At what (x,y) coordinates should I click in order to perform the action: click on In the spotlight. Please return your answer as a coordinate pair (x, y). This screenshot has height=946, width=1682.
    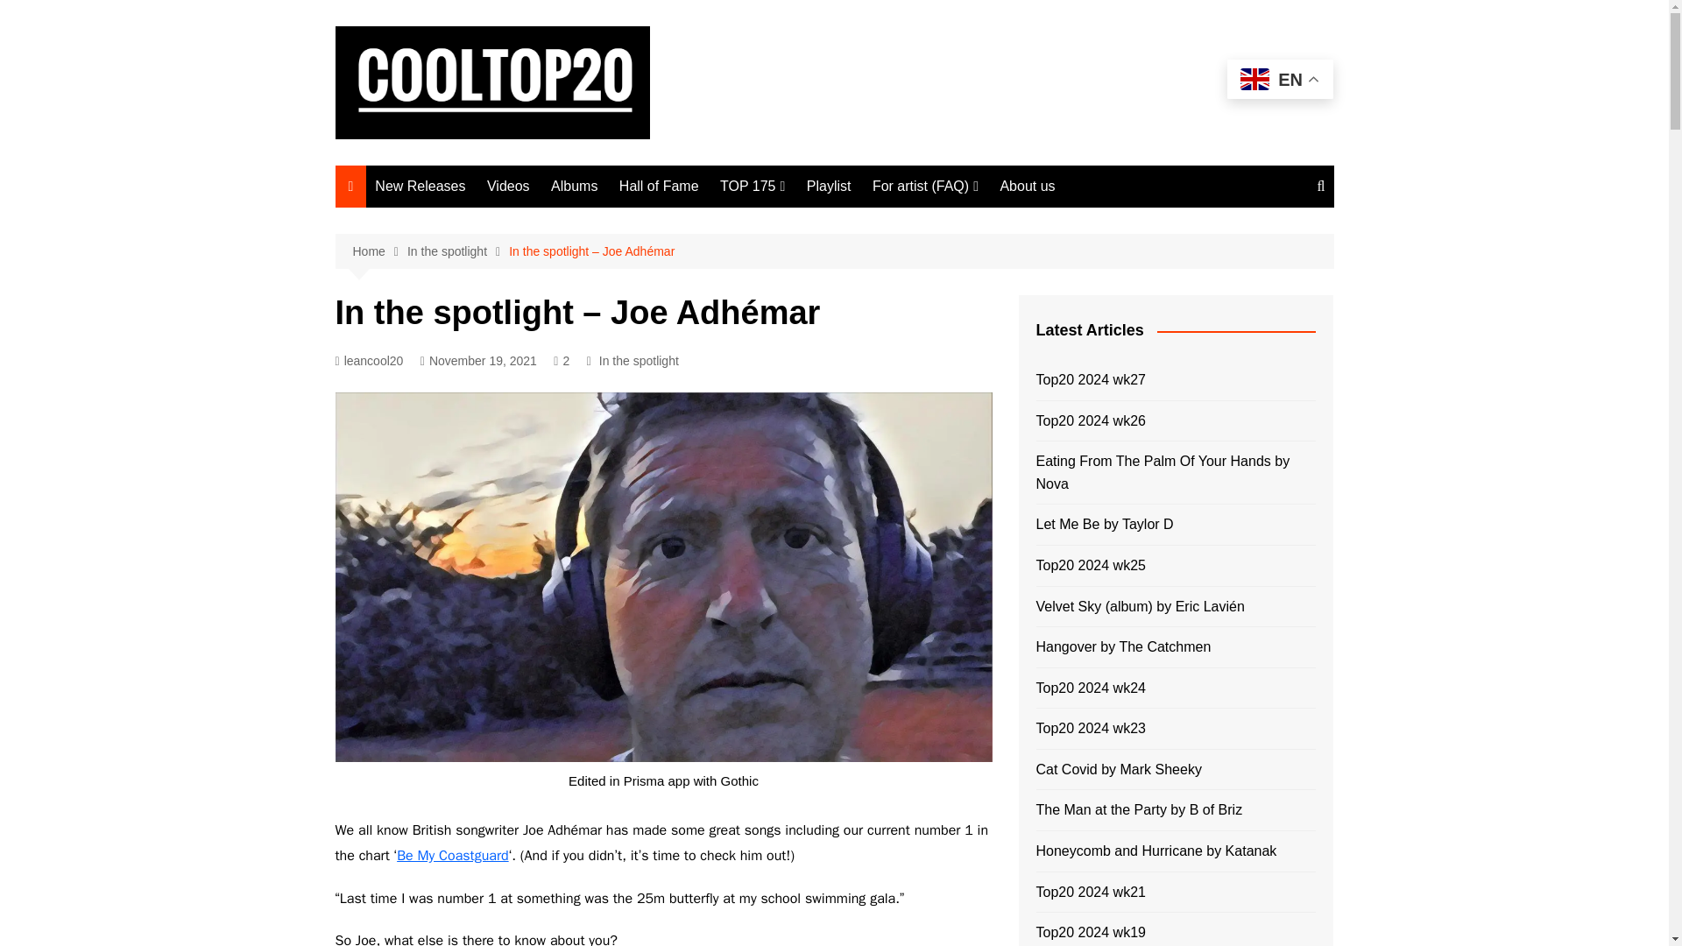
    Looking at the image, I should click on (457, 252).